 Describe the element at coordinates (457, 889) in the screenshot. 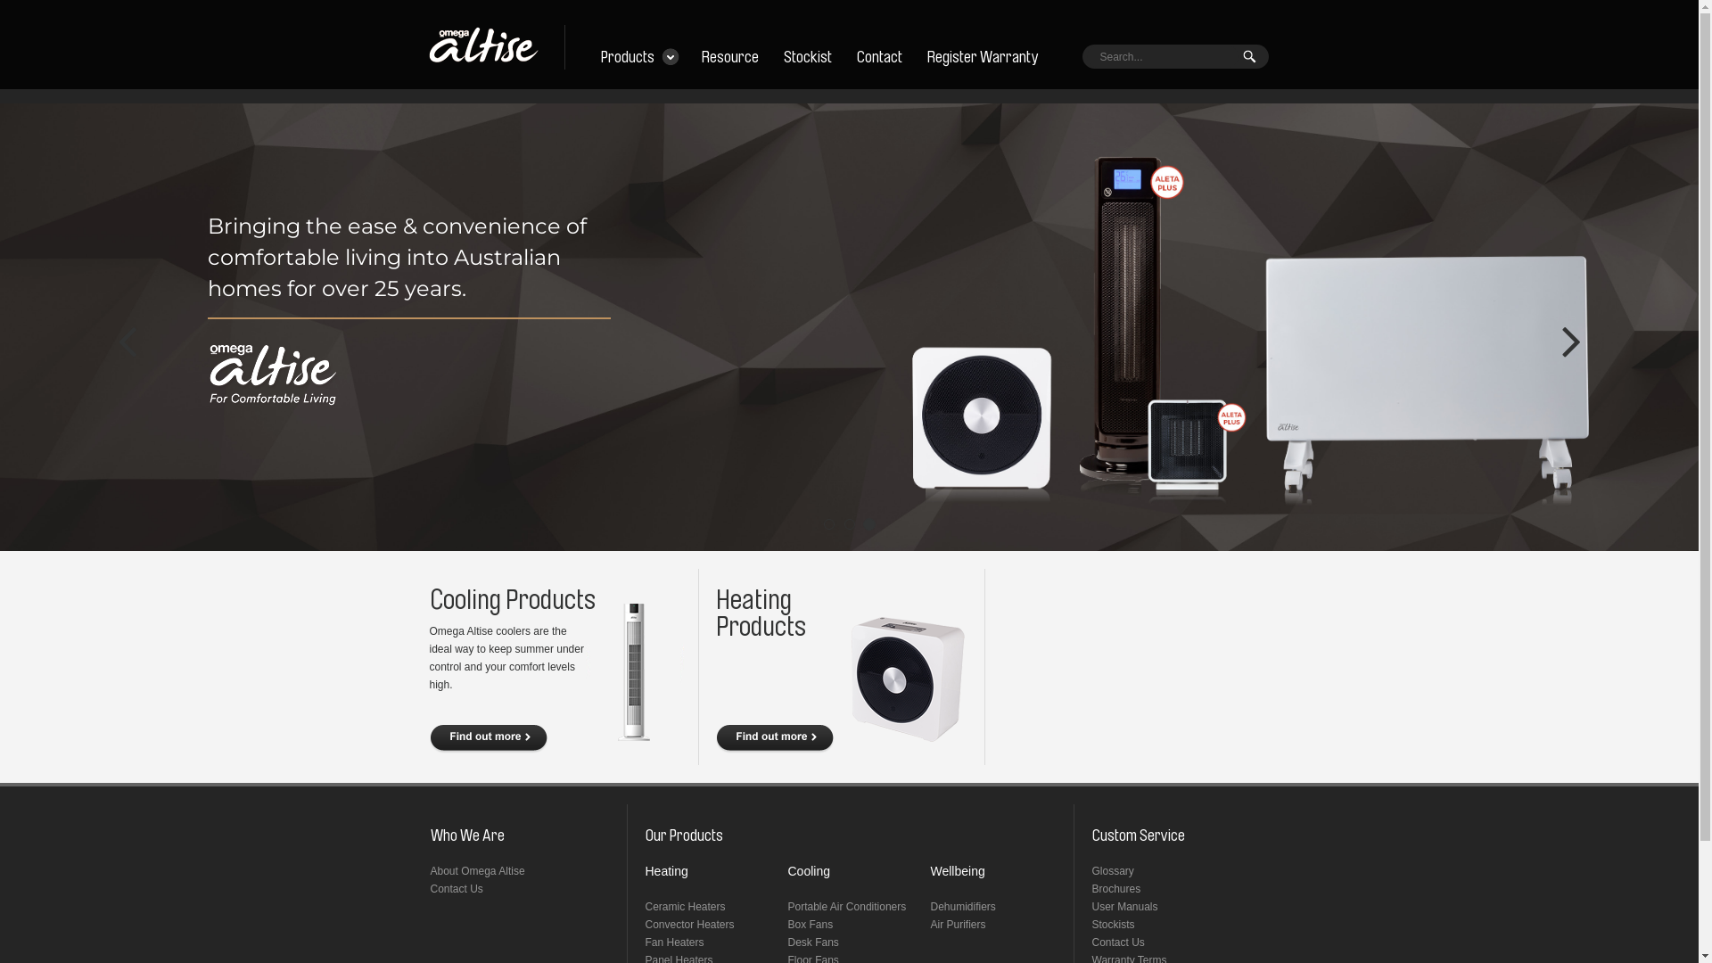

I see `Contact Us` at that location.